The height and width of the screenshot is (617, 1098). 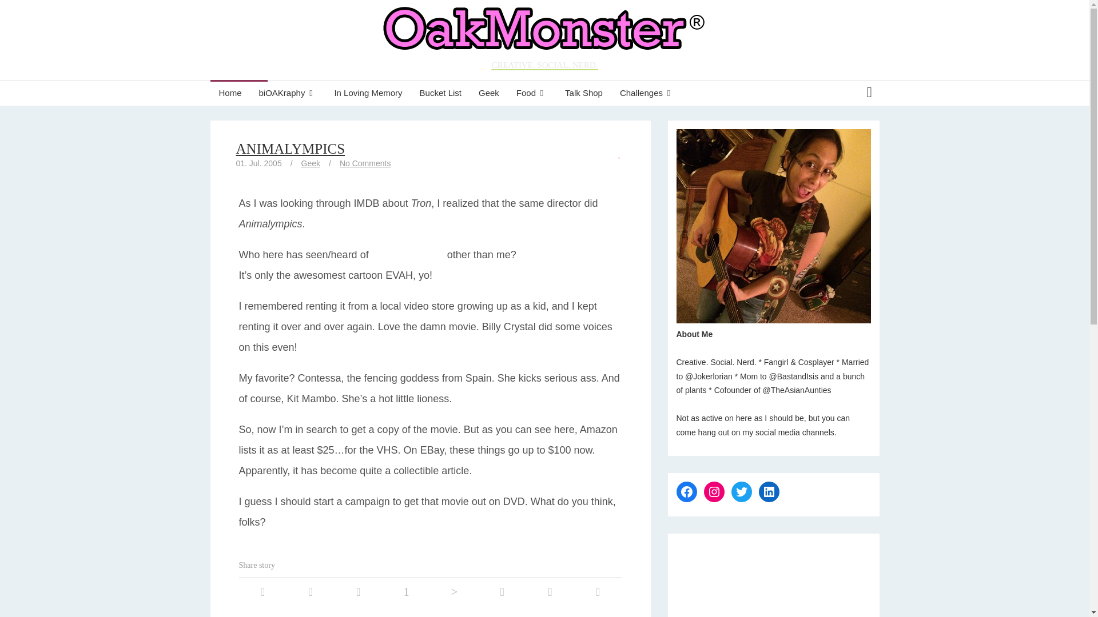 I want to click on Animalympics, so click(x=407, y=255).